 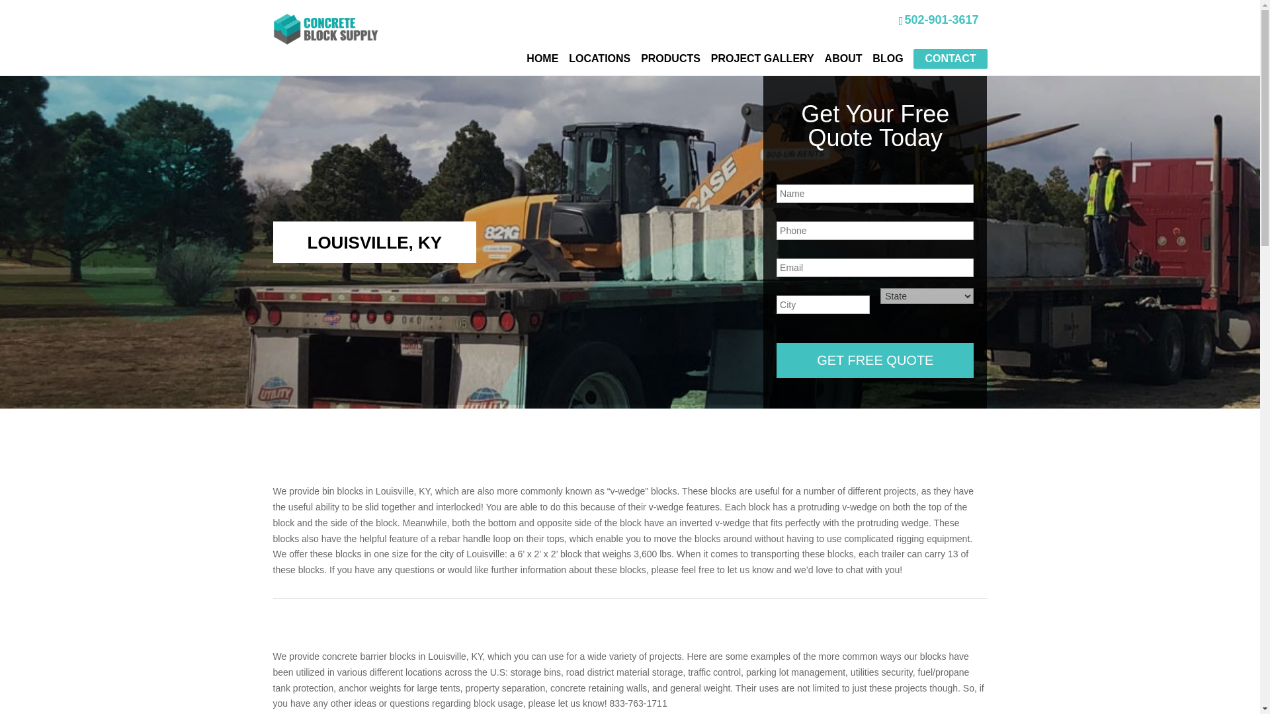 I want to click on PROJECT GALLERY, so click(x=762, y=59).